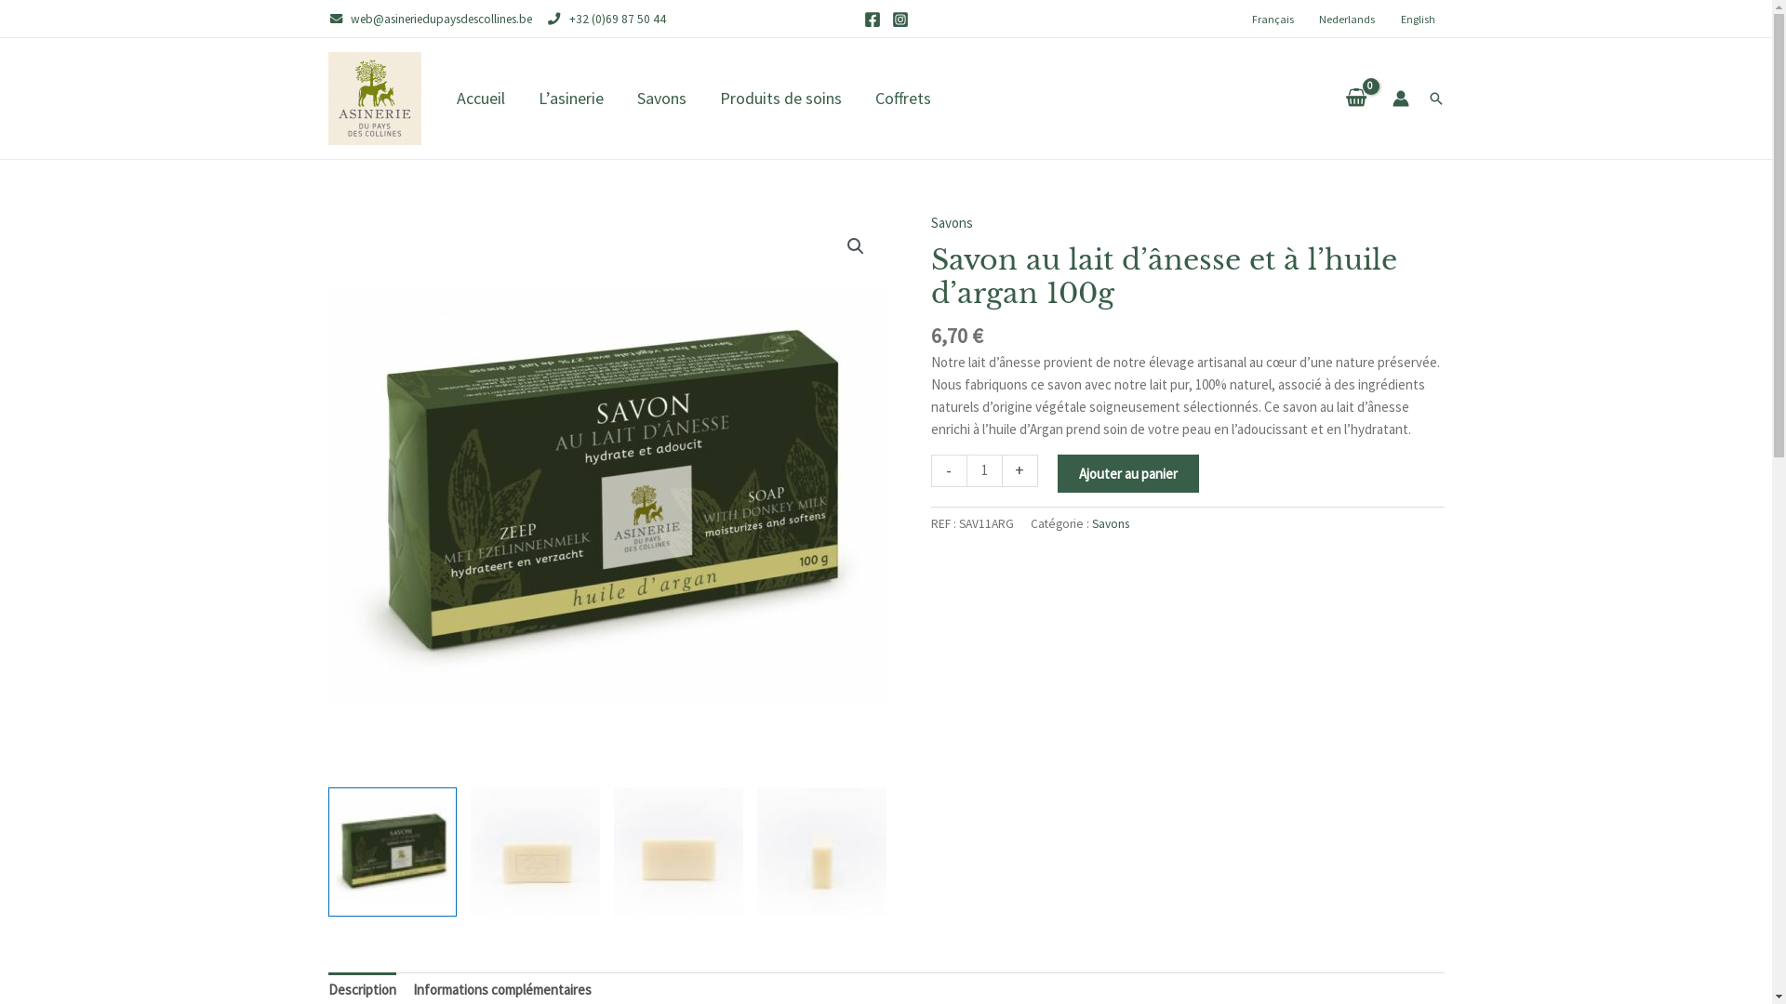 The width and height of the screenshot is (1786, 1004). What do you see at coordinates (1435, 99) in the screenshot?
I see `Rechercher` at bounding box center [1435, 99].